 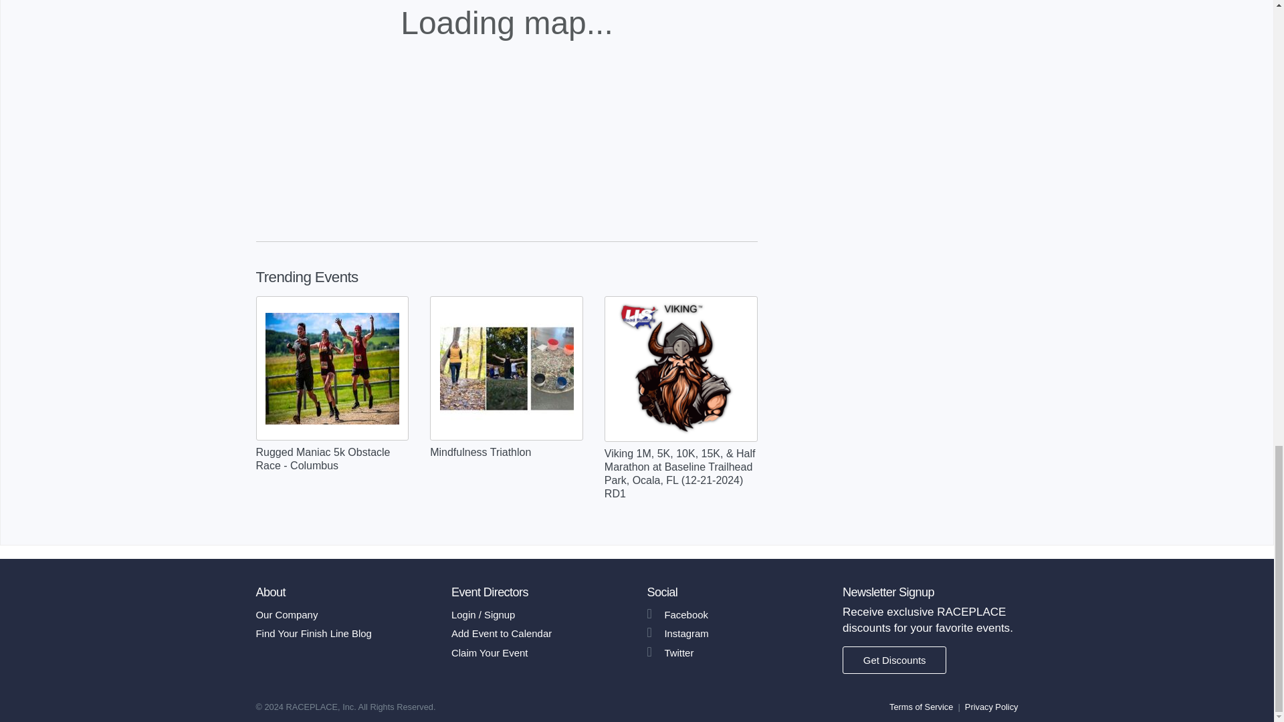 I want to click on Mindfulness Triathlon on RACEPLACE.com, so click(x=507, y=368).